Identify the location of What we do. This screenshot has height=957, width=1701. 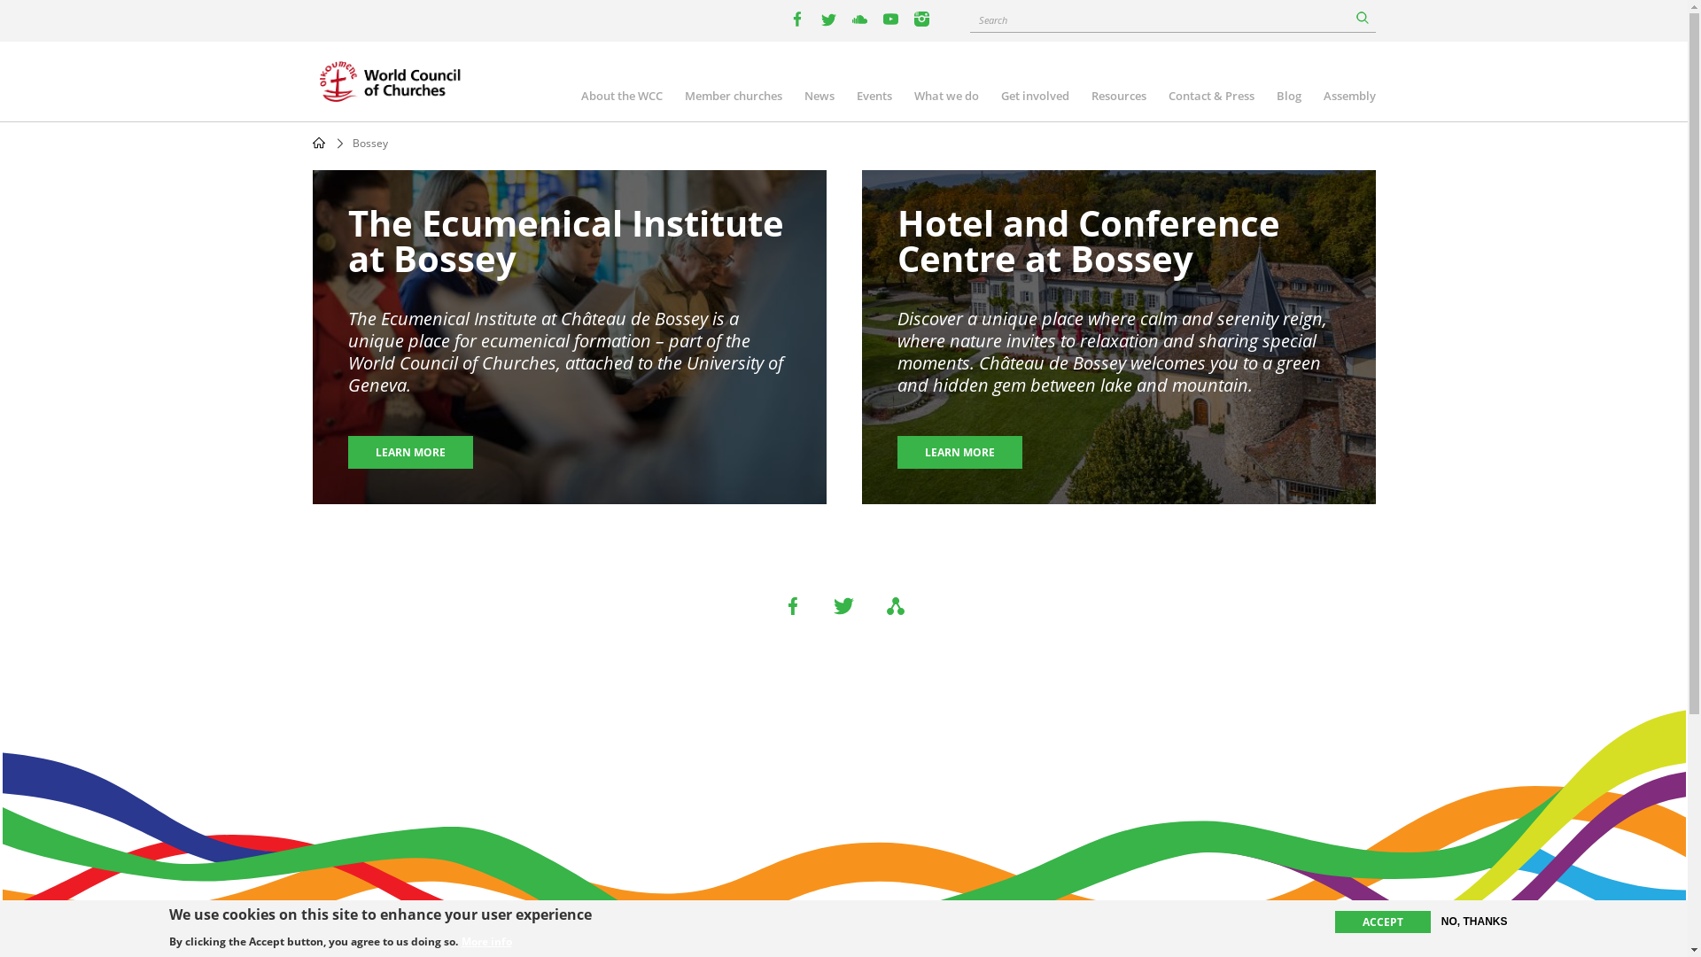
(946, 98).